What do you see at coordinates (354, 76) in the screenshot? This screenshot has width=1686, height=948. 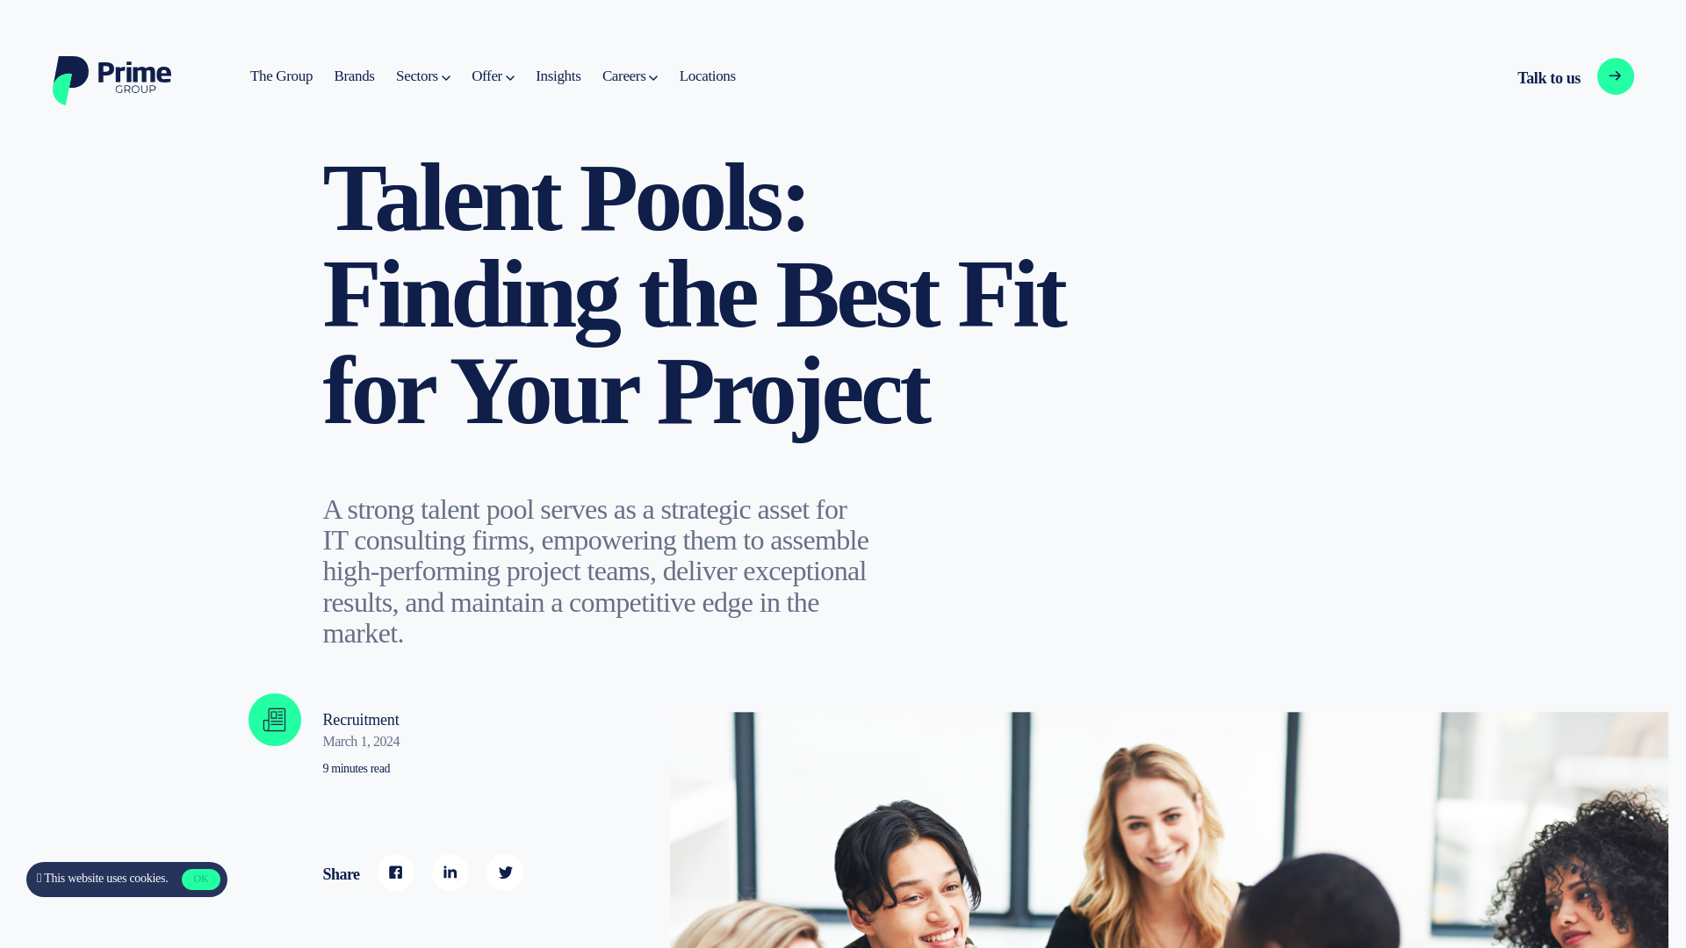 I see `Offer` at bounding box center [354, 76].